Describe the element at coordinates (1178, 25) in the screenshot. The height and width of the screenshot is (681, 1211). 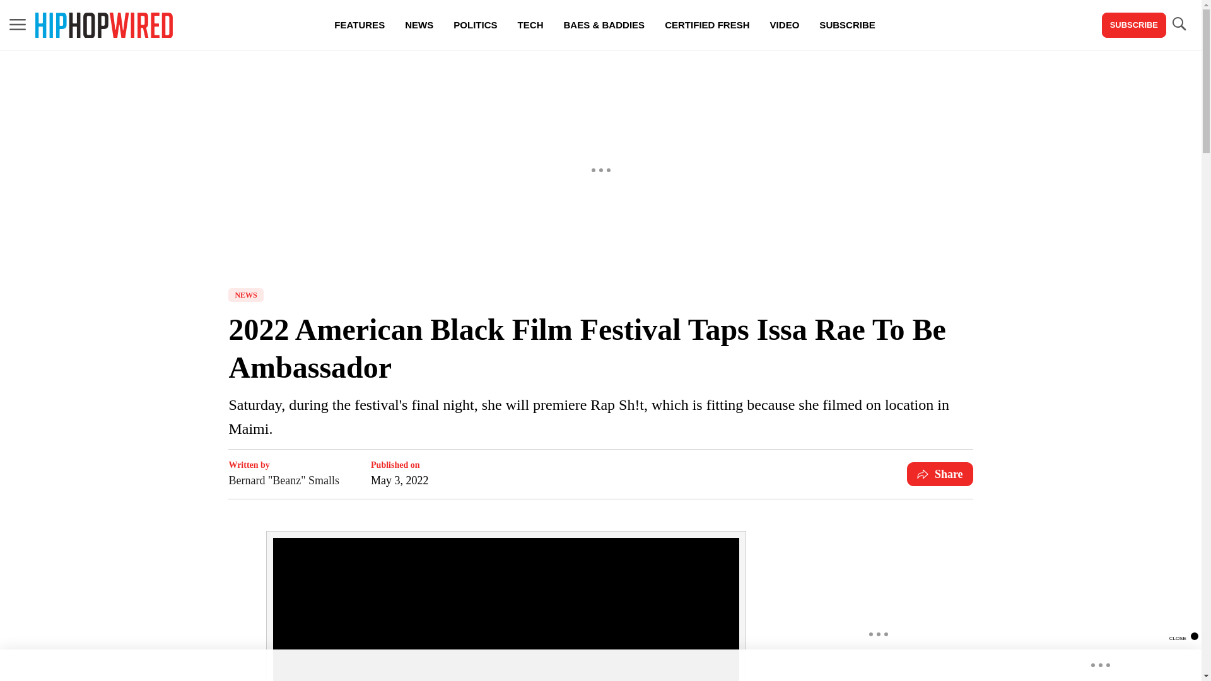
I see `TOGGLE SEARCH` at that location.